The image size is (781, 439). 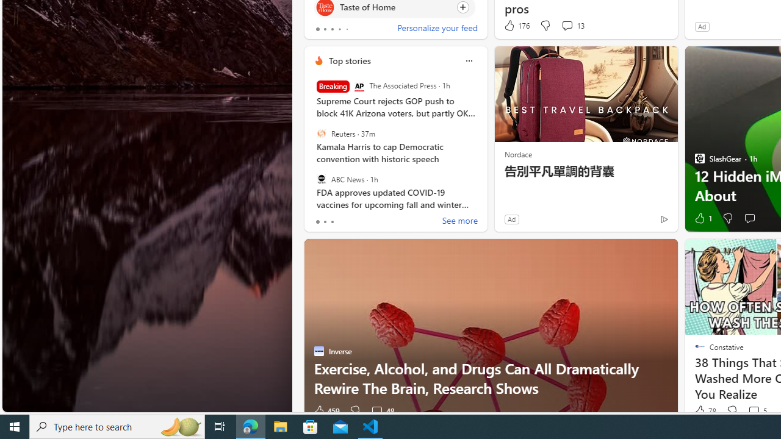 What do you see at coordinates (753, 411) in the screenshot?
I see `View comments 5 Comment` at bounding box center [753, 411].